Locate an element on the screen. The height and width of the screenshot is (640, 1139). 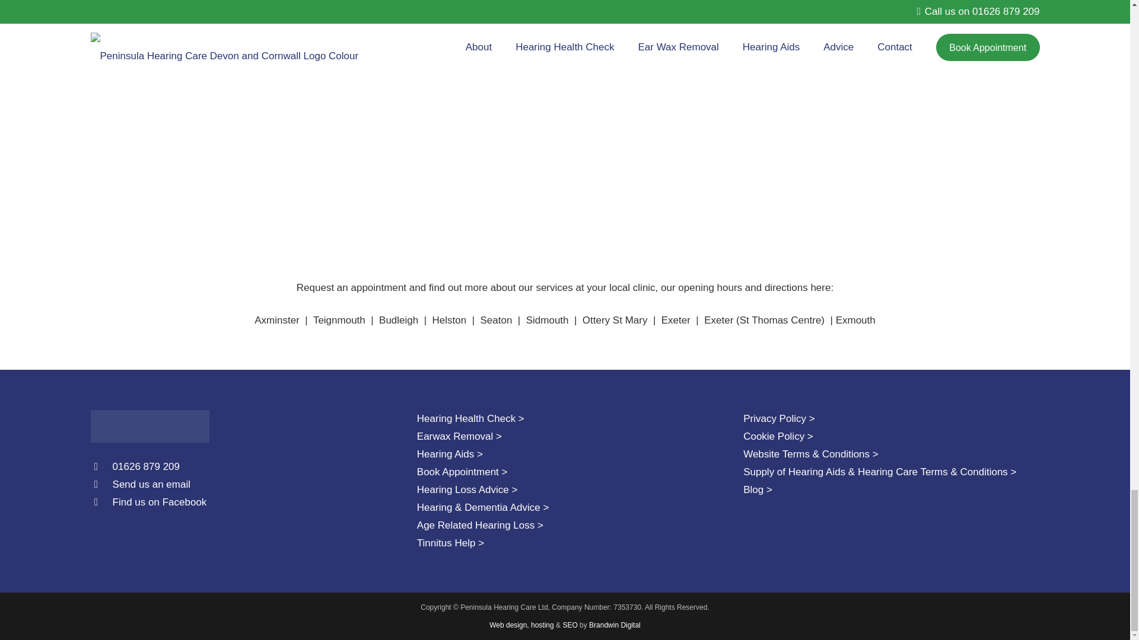
Budleigh is located at coordinates (399, 320).